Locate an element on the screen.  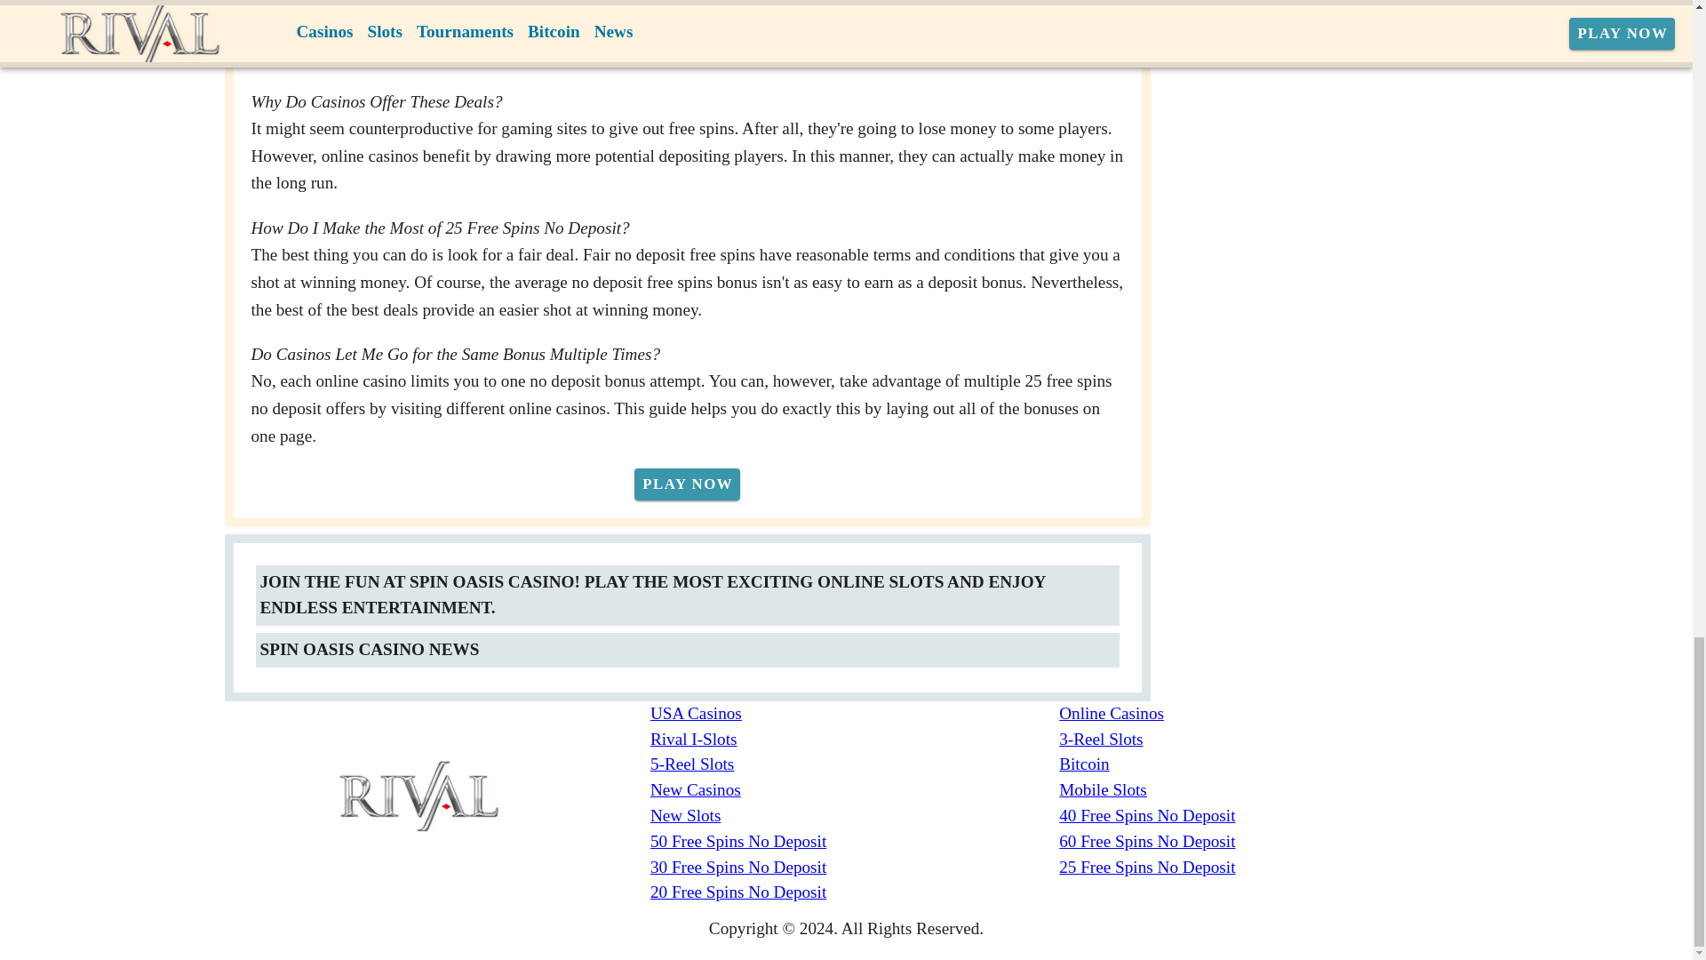
PLAY NOW is located at coordinates (688, 484).